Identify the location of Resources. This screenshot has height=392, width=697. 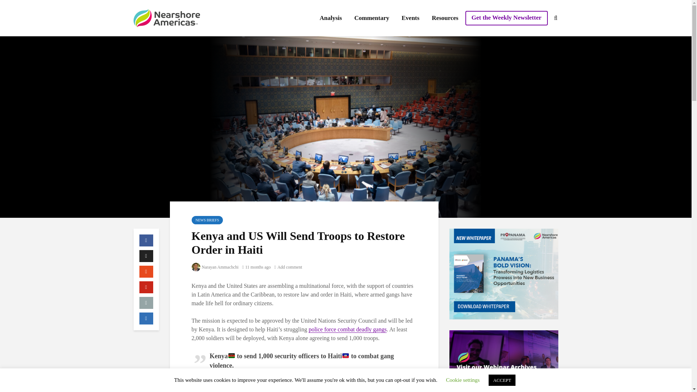
(444, 18).